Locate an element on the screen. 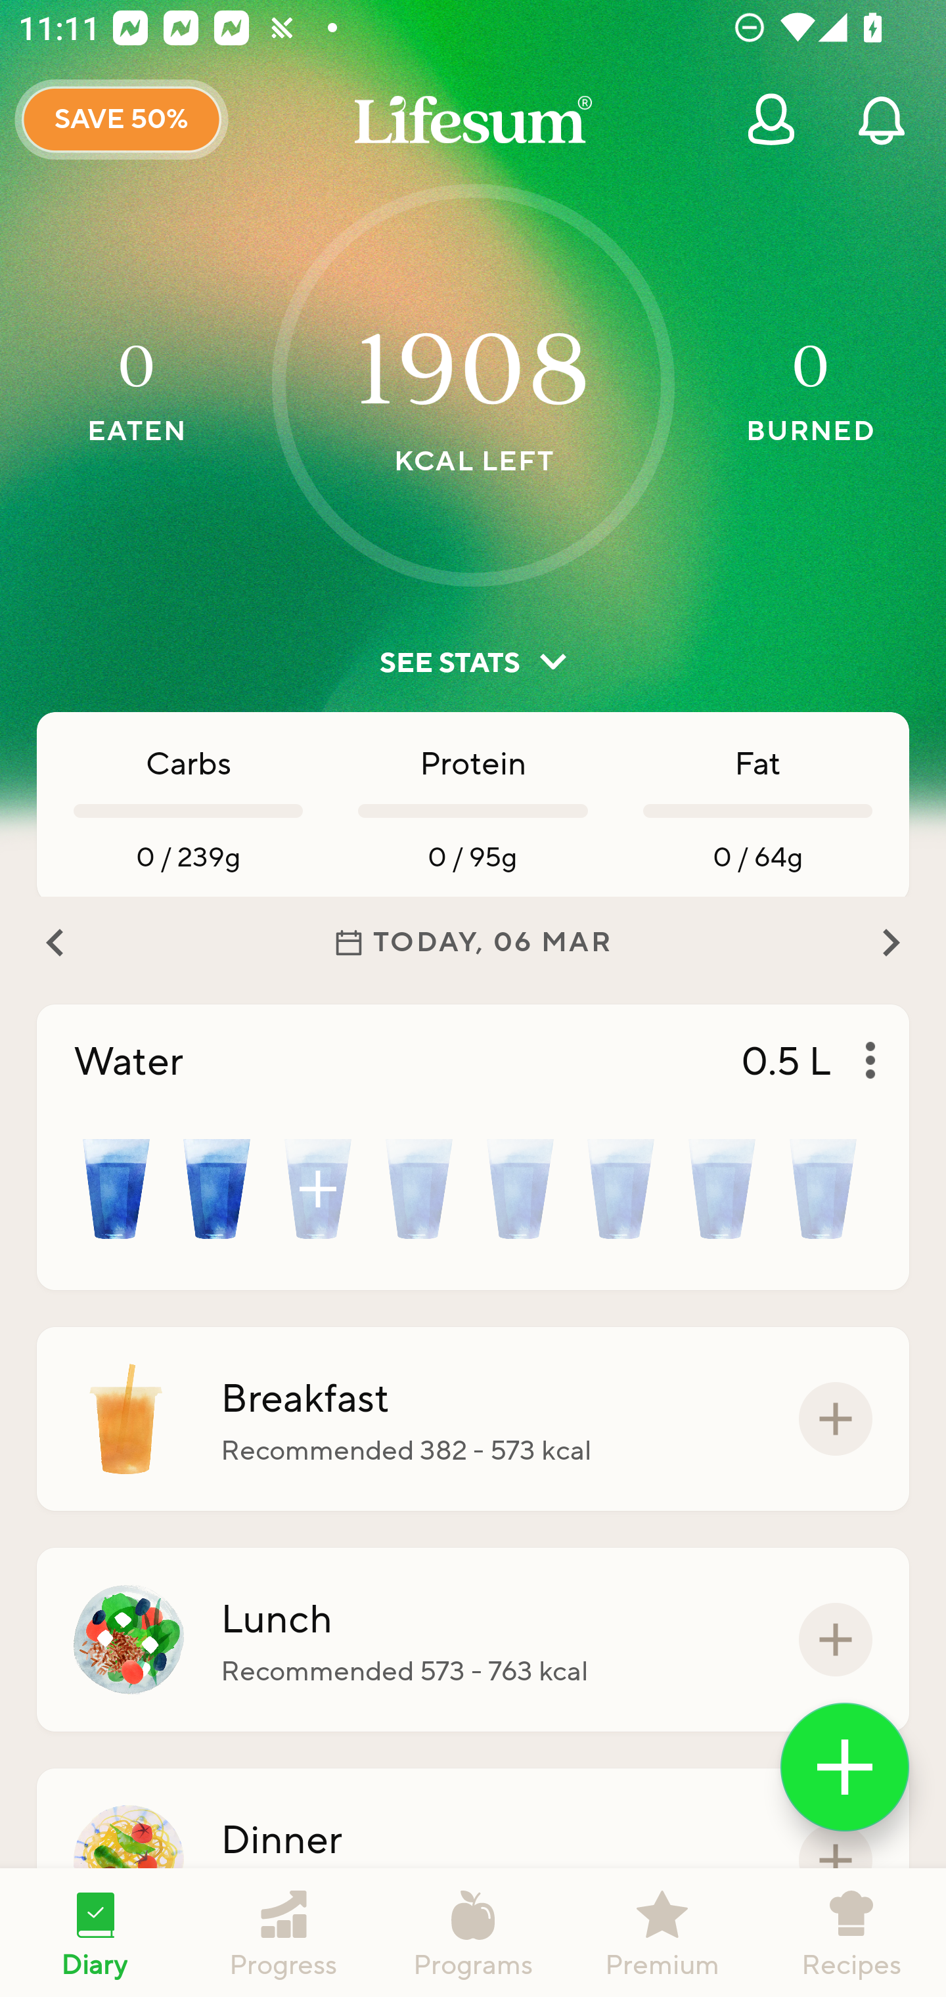 This screenshot has width=946, height=1997. Programs is located at coordinates (473, 1933).